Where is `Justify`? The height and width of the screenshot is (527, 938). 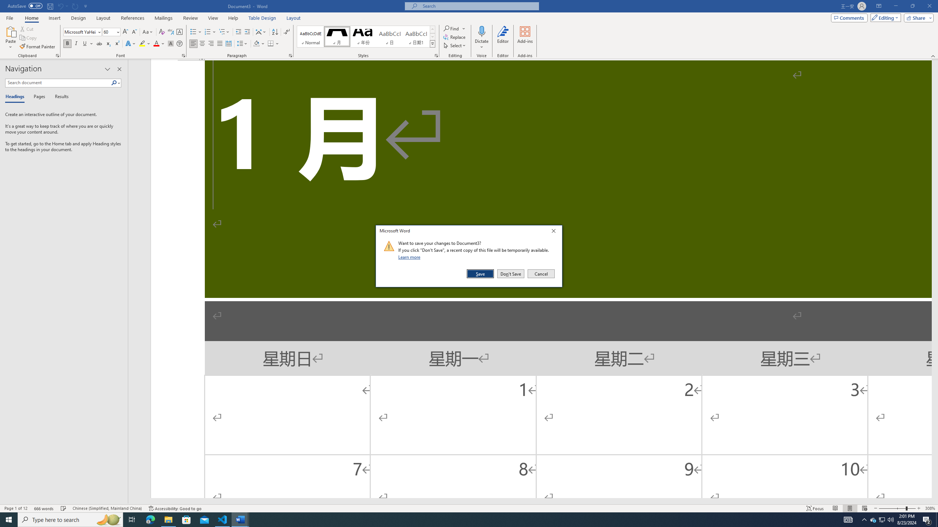
Justify is located at coordinates (220, 44).